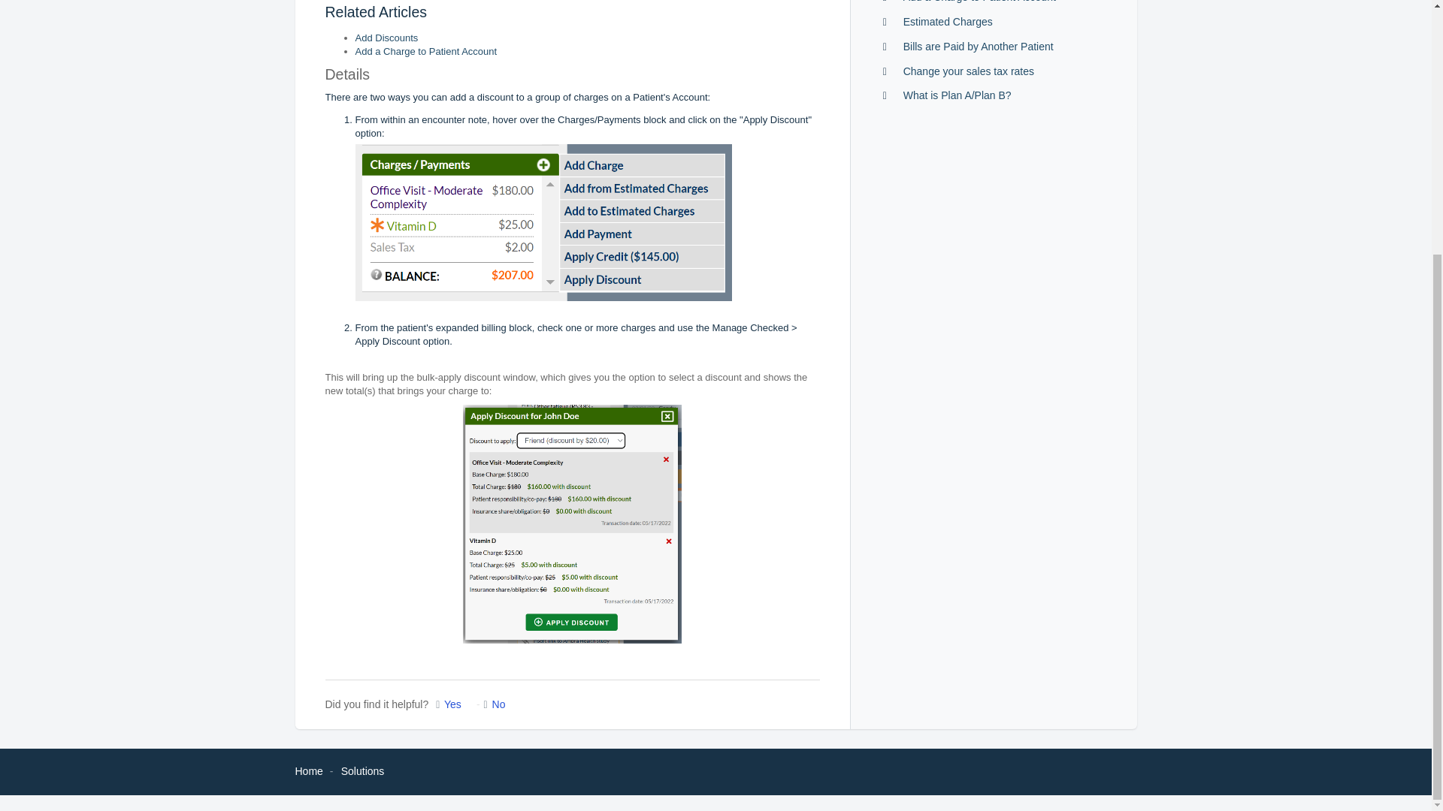  I want to click on Home, so click(308, 770).